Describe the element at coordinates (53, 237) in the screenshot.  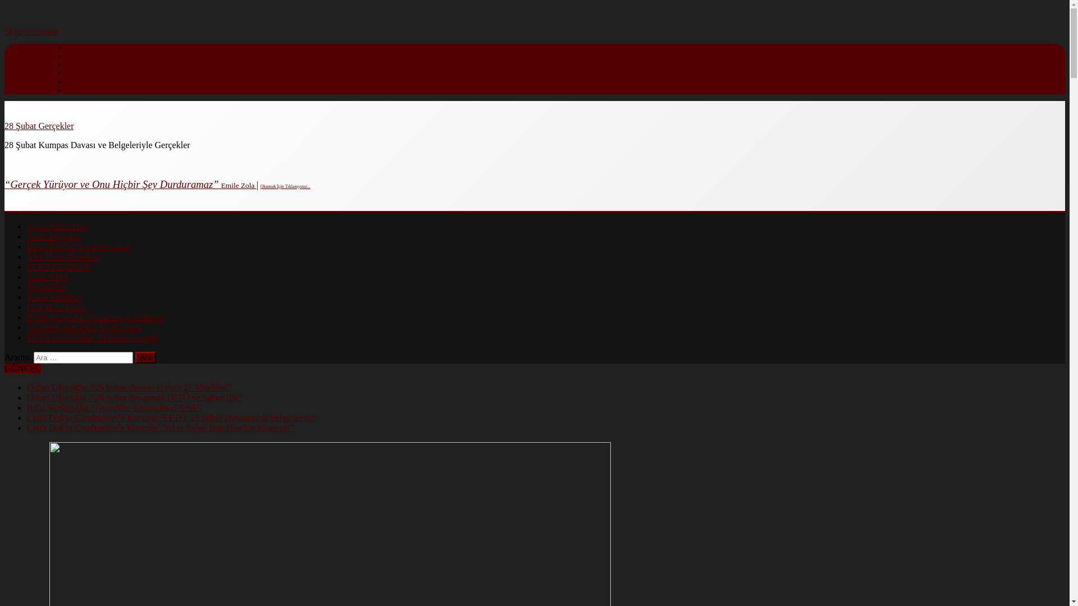
I see `Sahte Belgeler` at that location.